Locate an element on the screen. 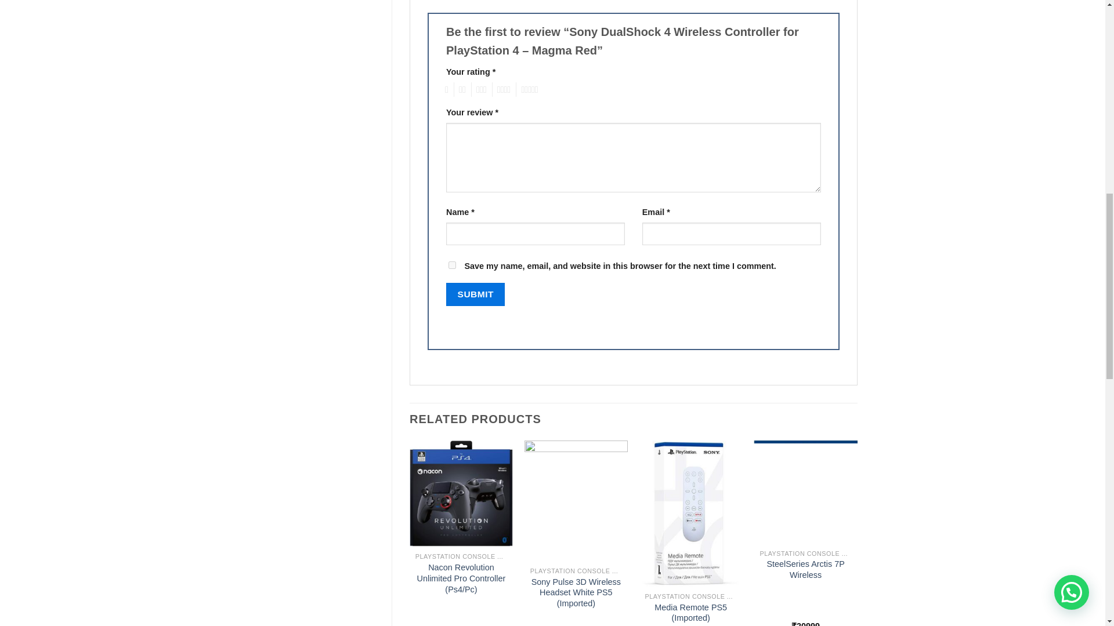 The image size is (1114, 626). yes is located at coordinates (452, 265).